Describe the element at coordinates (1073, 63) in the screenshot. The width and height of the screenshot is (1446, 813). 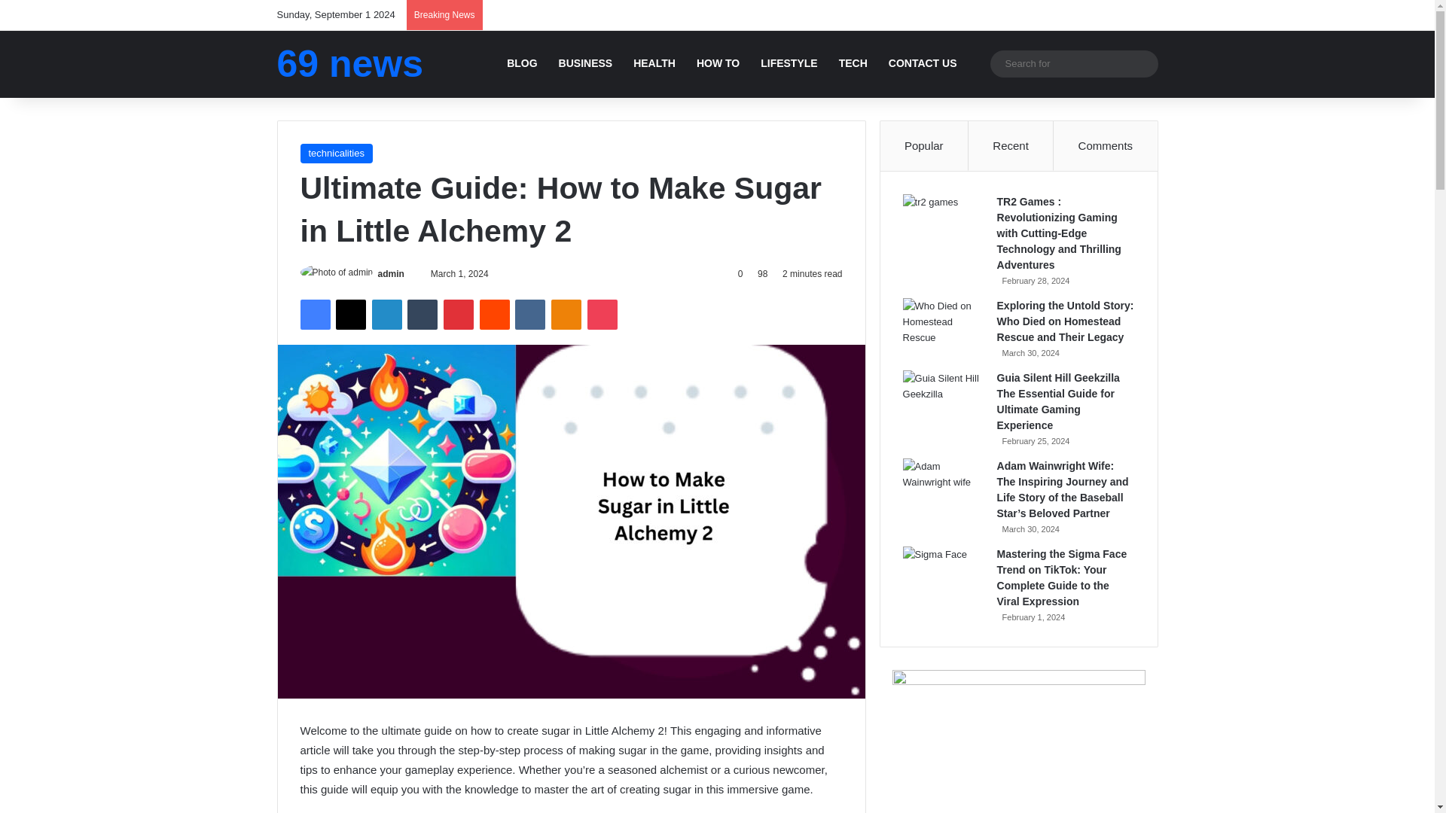
I see `Search for` at that location.